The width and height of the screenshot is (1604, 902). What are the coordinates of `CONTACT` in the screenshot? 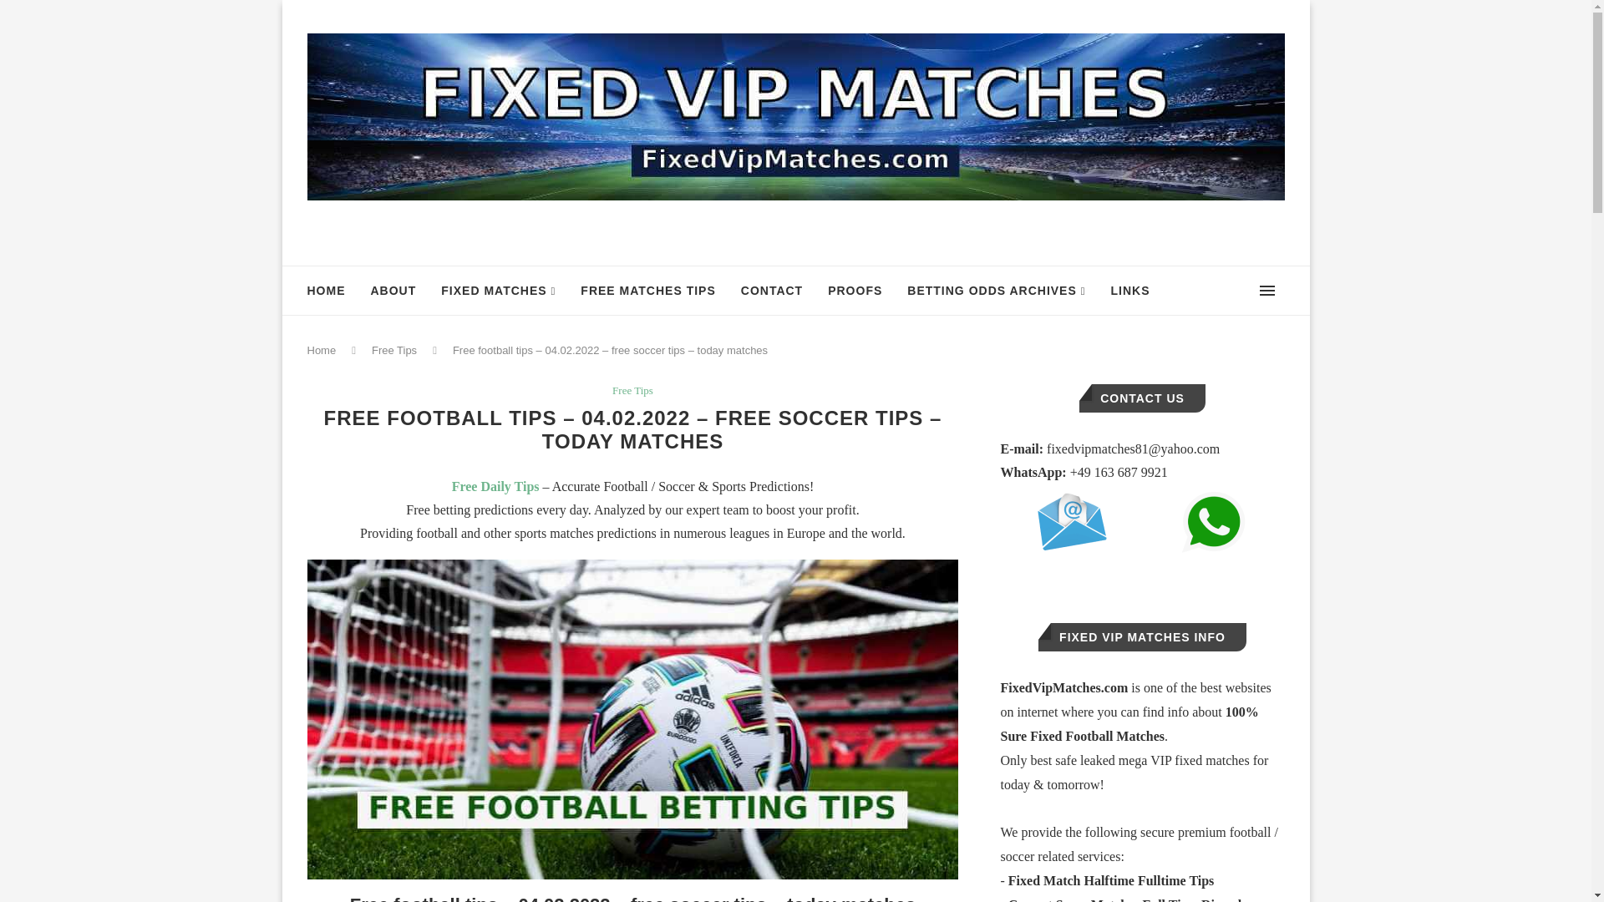 It's located at (772, 290).